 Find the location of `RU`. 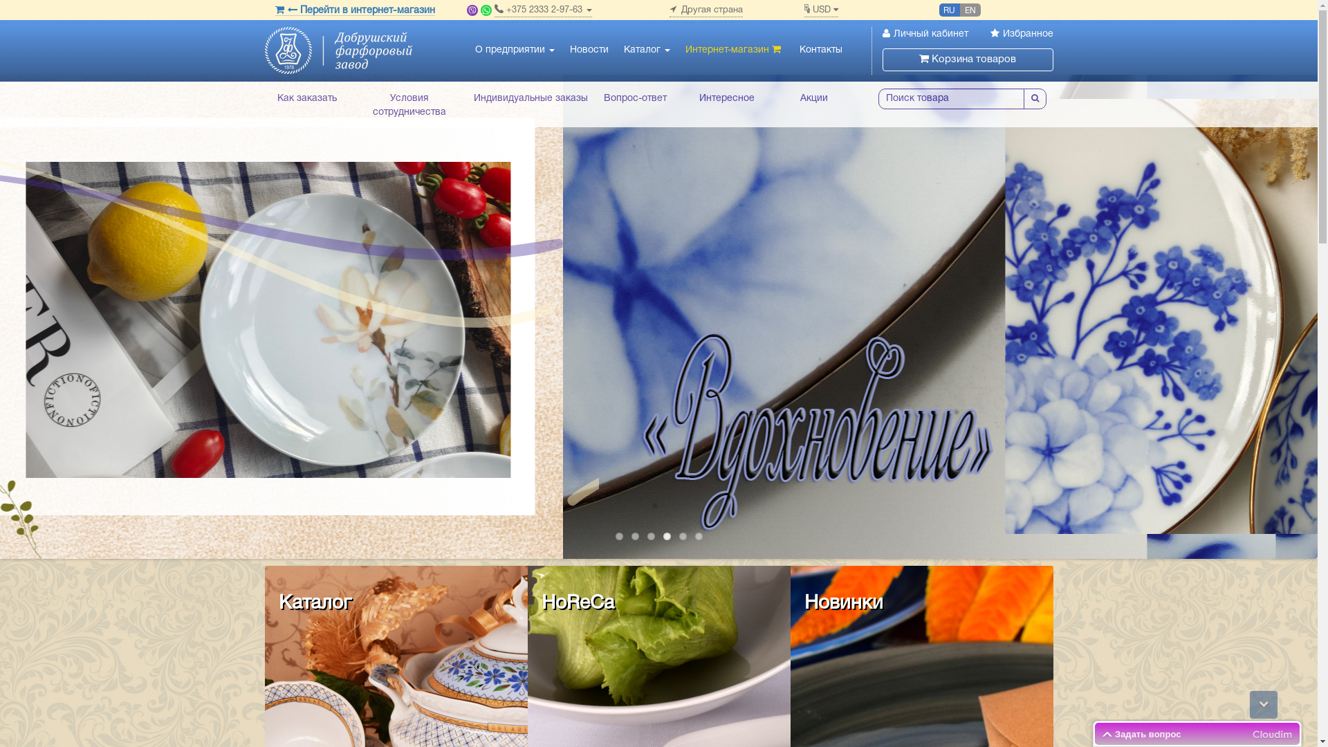

RU is located at coordinates (950, 10).